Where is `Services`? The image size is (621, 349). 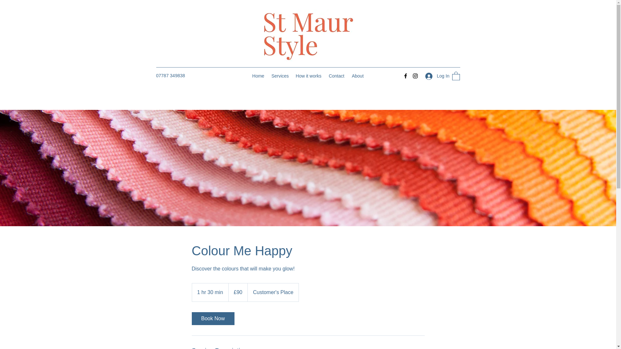 Services is located at coordinates (280, 76).